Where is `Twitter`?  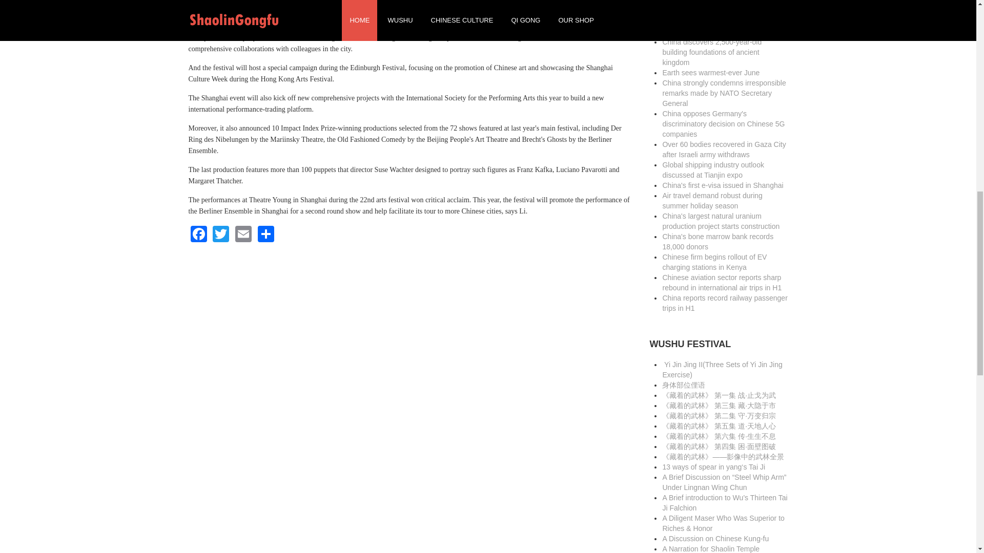 Twitter is located at coordinates (220, 233).